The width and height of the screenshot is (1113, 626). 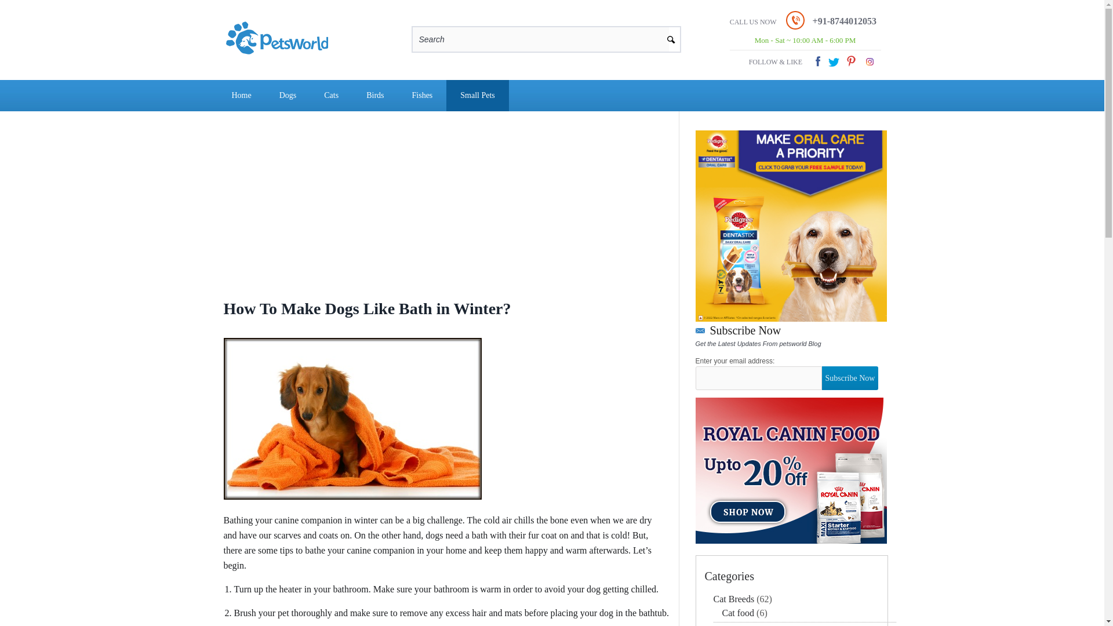 I want to click on Cats, so click(x=332, y=96).